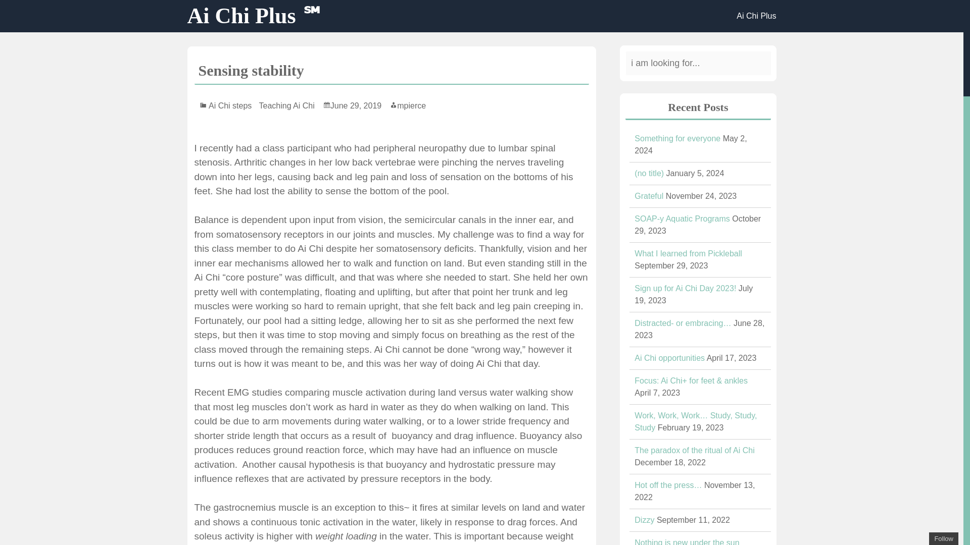 This screenshot has width=970, height=545. What do you see at coordinates (669, 358) in the screenshot?
I see `Ai Chi opportunities` at bounding box center [669, 358].